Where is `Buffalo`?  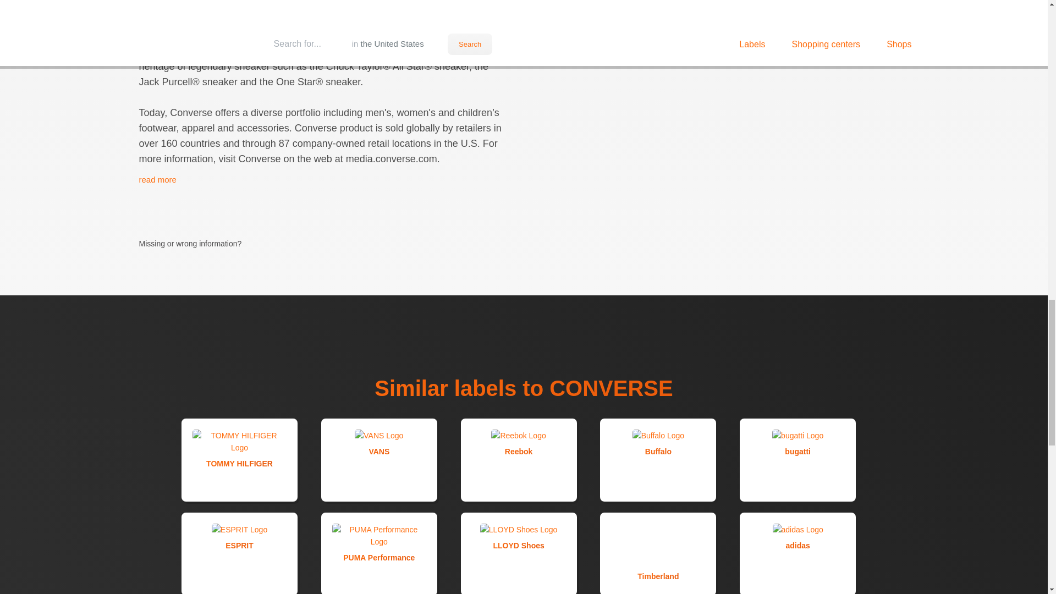
Buffalo is located at coordinates (658, 459).